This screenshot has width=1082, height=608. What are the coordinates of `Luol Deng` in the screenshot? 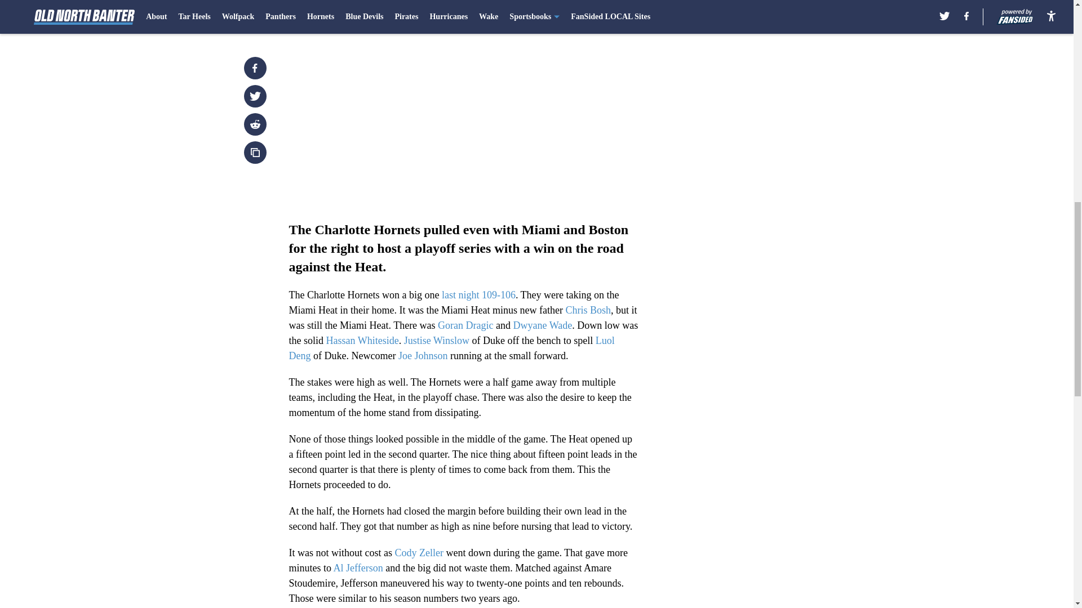 It's located at (451, 348).